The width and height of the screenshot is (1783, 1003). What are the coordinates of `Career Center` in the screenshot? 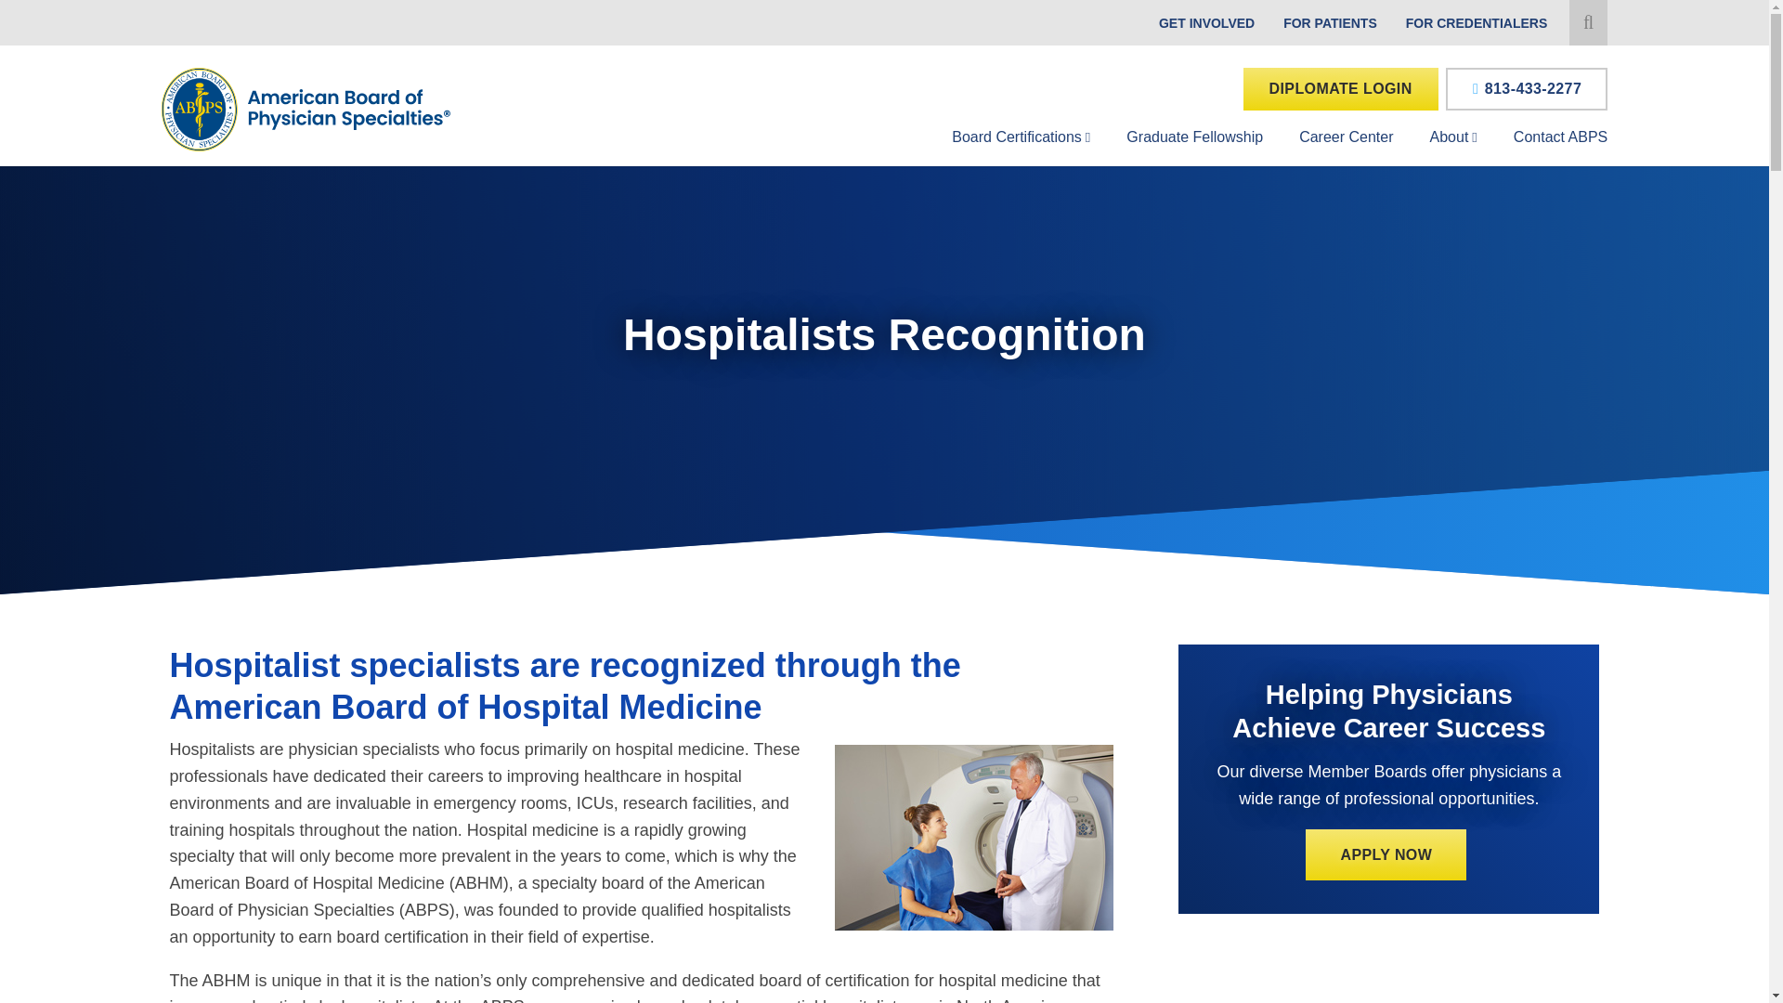 It's located at (1341, 137).